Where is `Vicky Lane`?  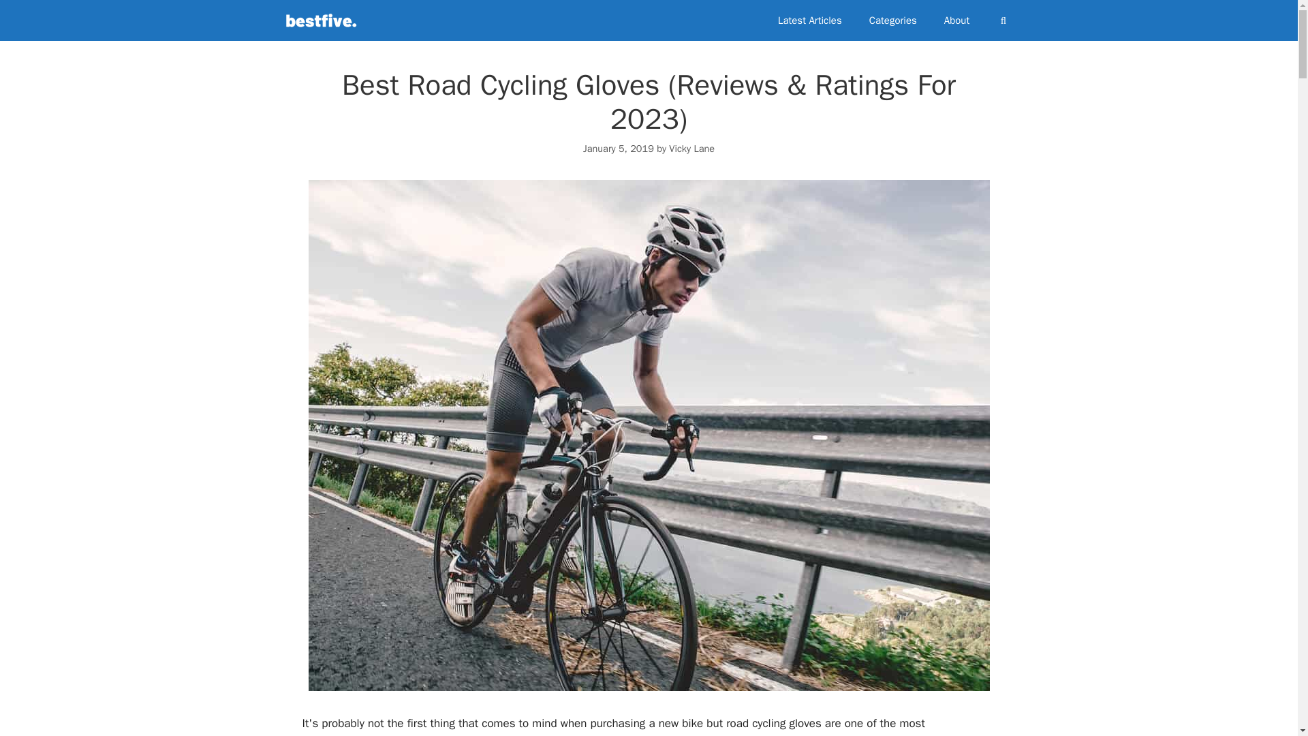
Vicky Lane is located at coordinates (691, 149).